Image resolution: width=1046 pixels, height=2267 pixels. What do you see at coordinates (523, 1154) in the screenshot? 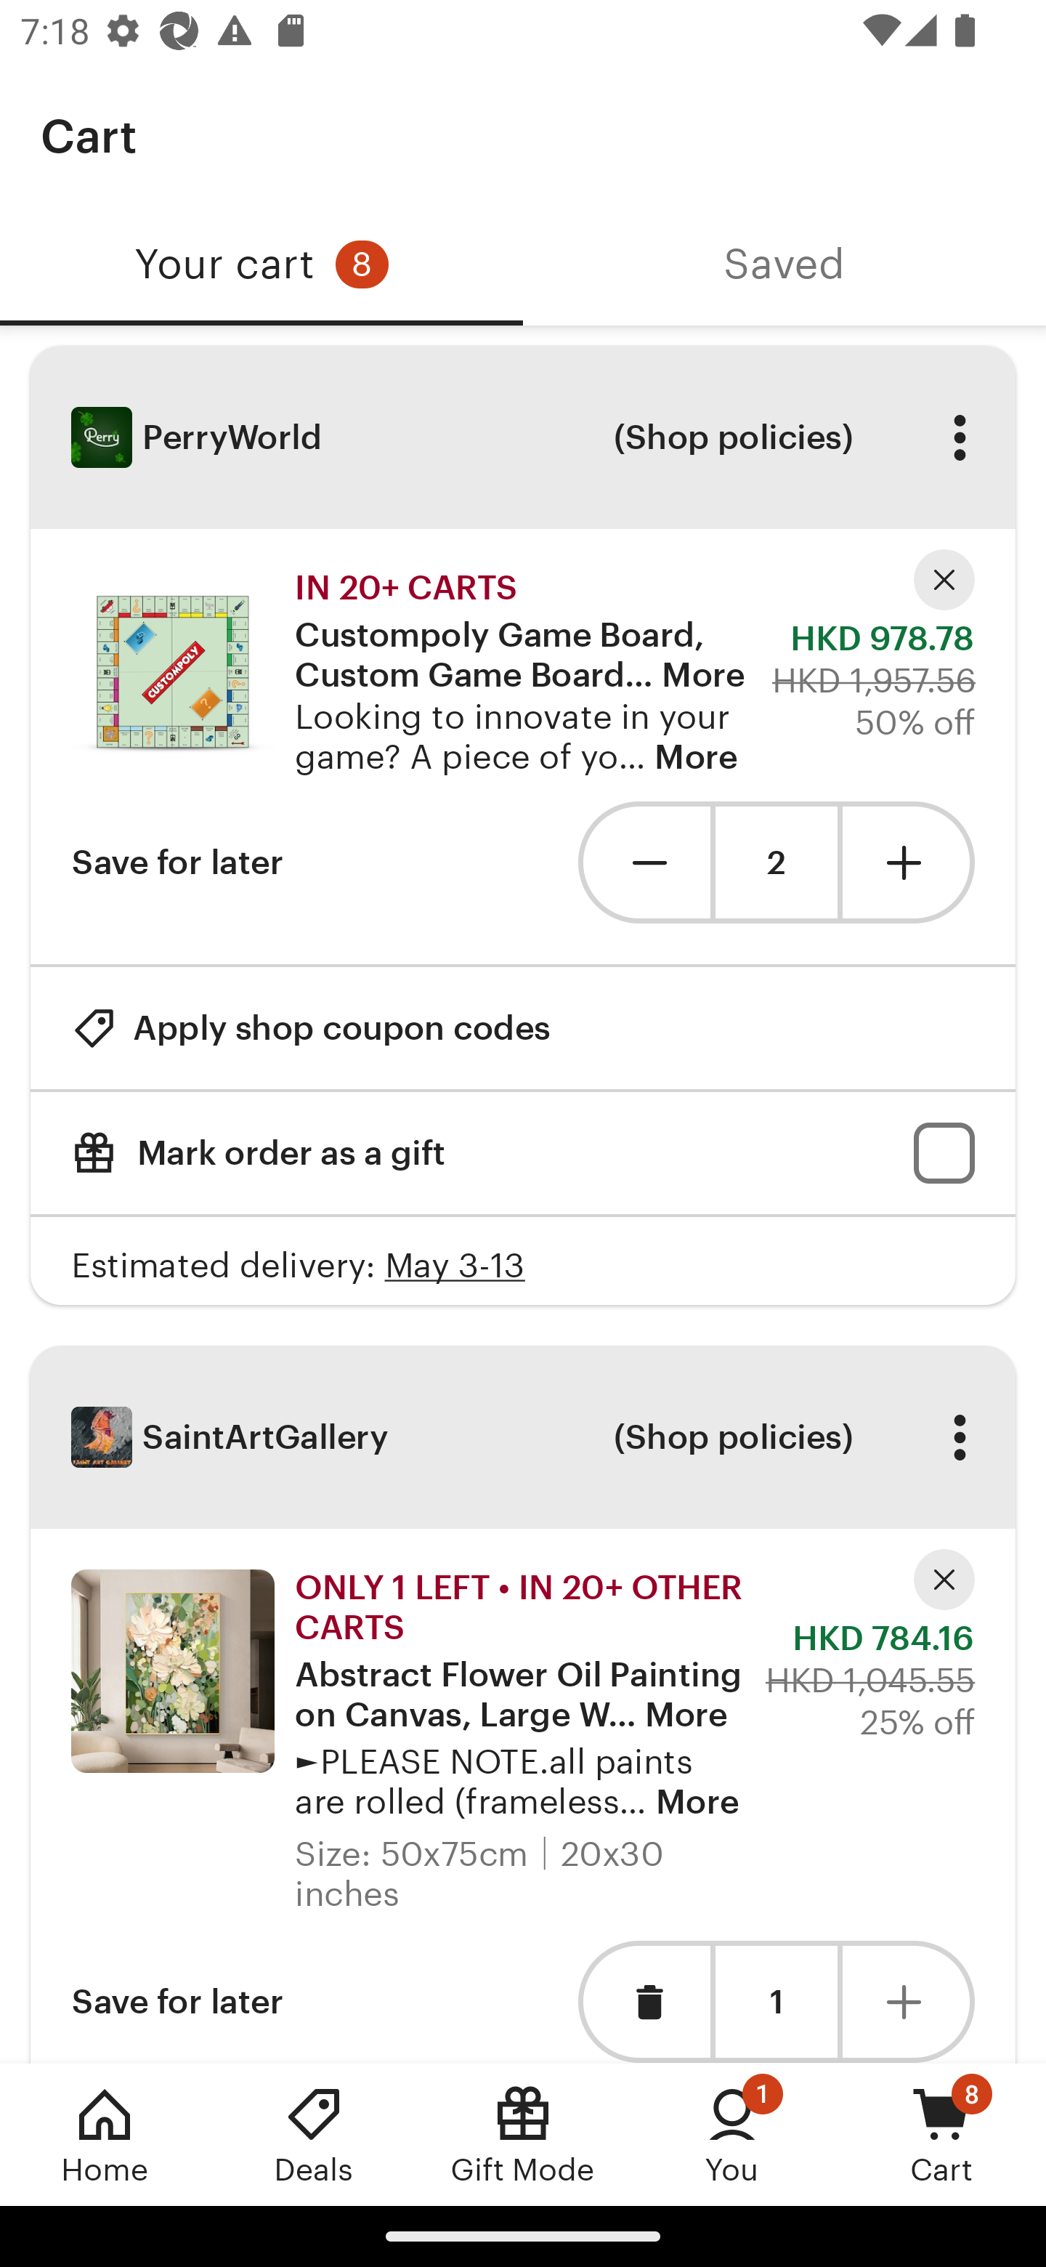
I see `Mark order as a gift` at bounding box center [523, 1154].